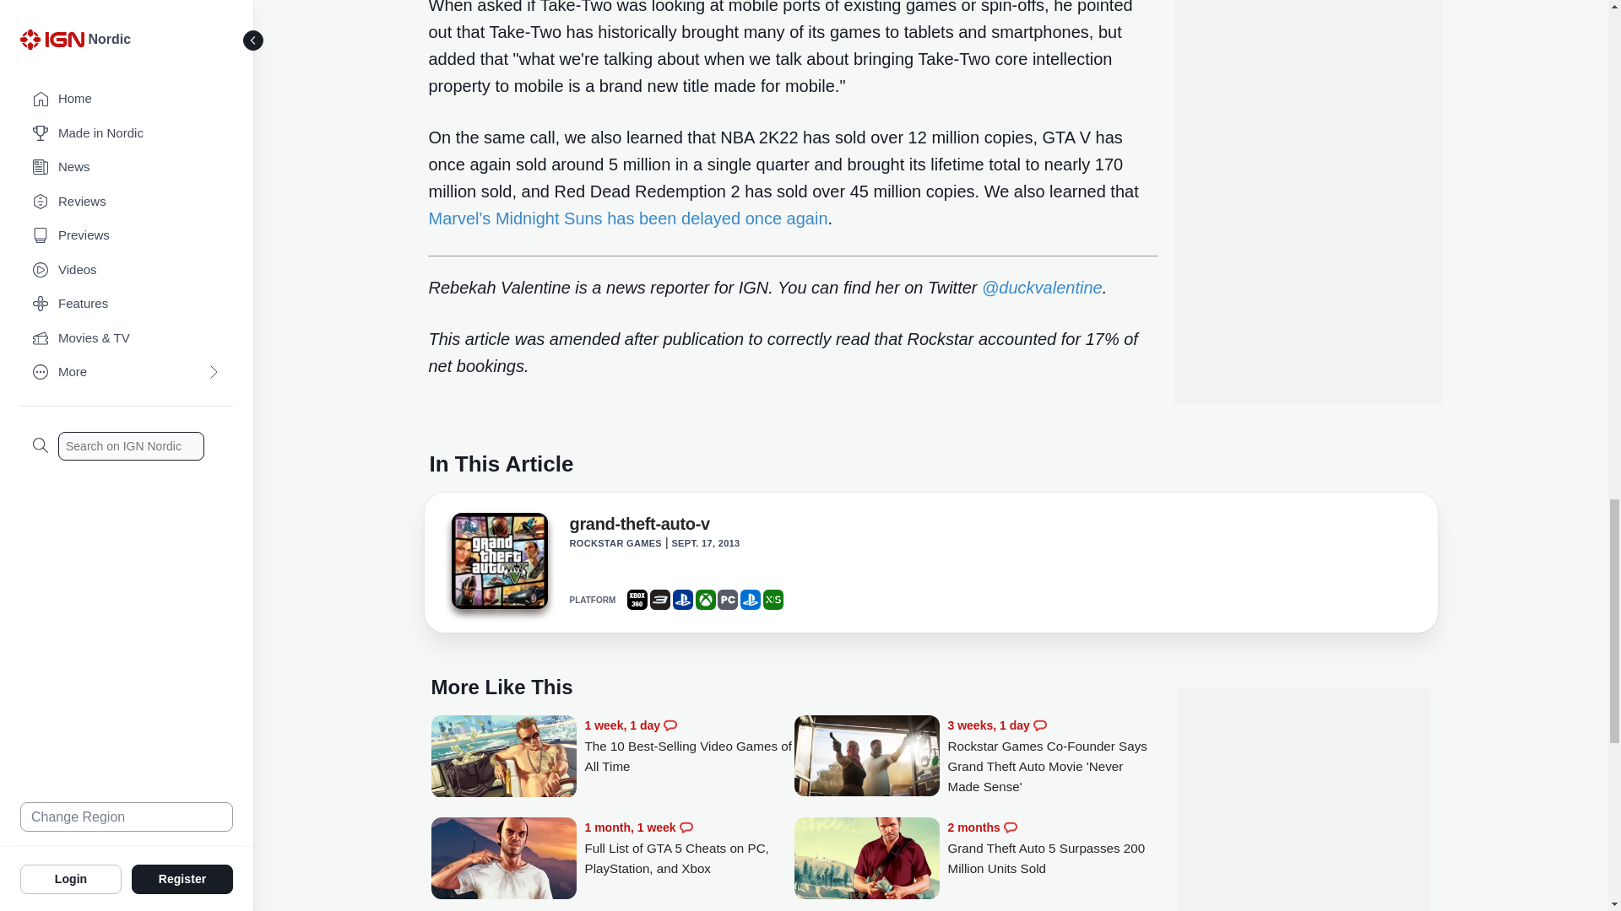  Describe the element at coordinates (638, 527) in the screenshot. I see `grand-theft-auto-v` at that location.